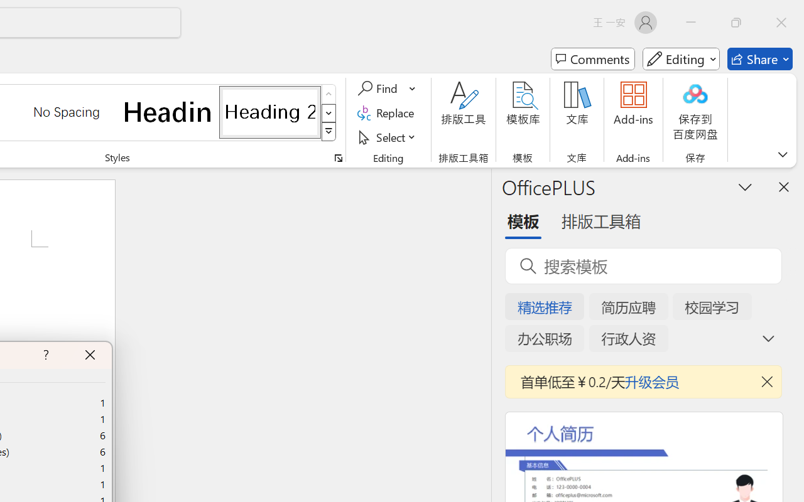 Image resolution: width=804 pixels, height=502 pixels. I want to click on Row up, so click(329, 94).